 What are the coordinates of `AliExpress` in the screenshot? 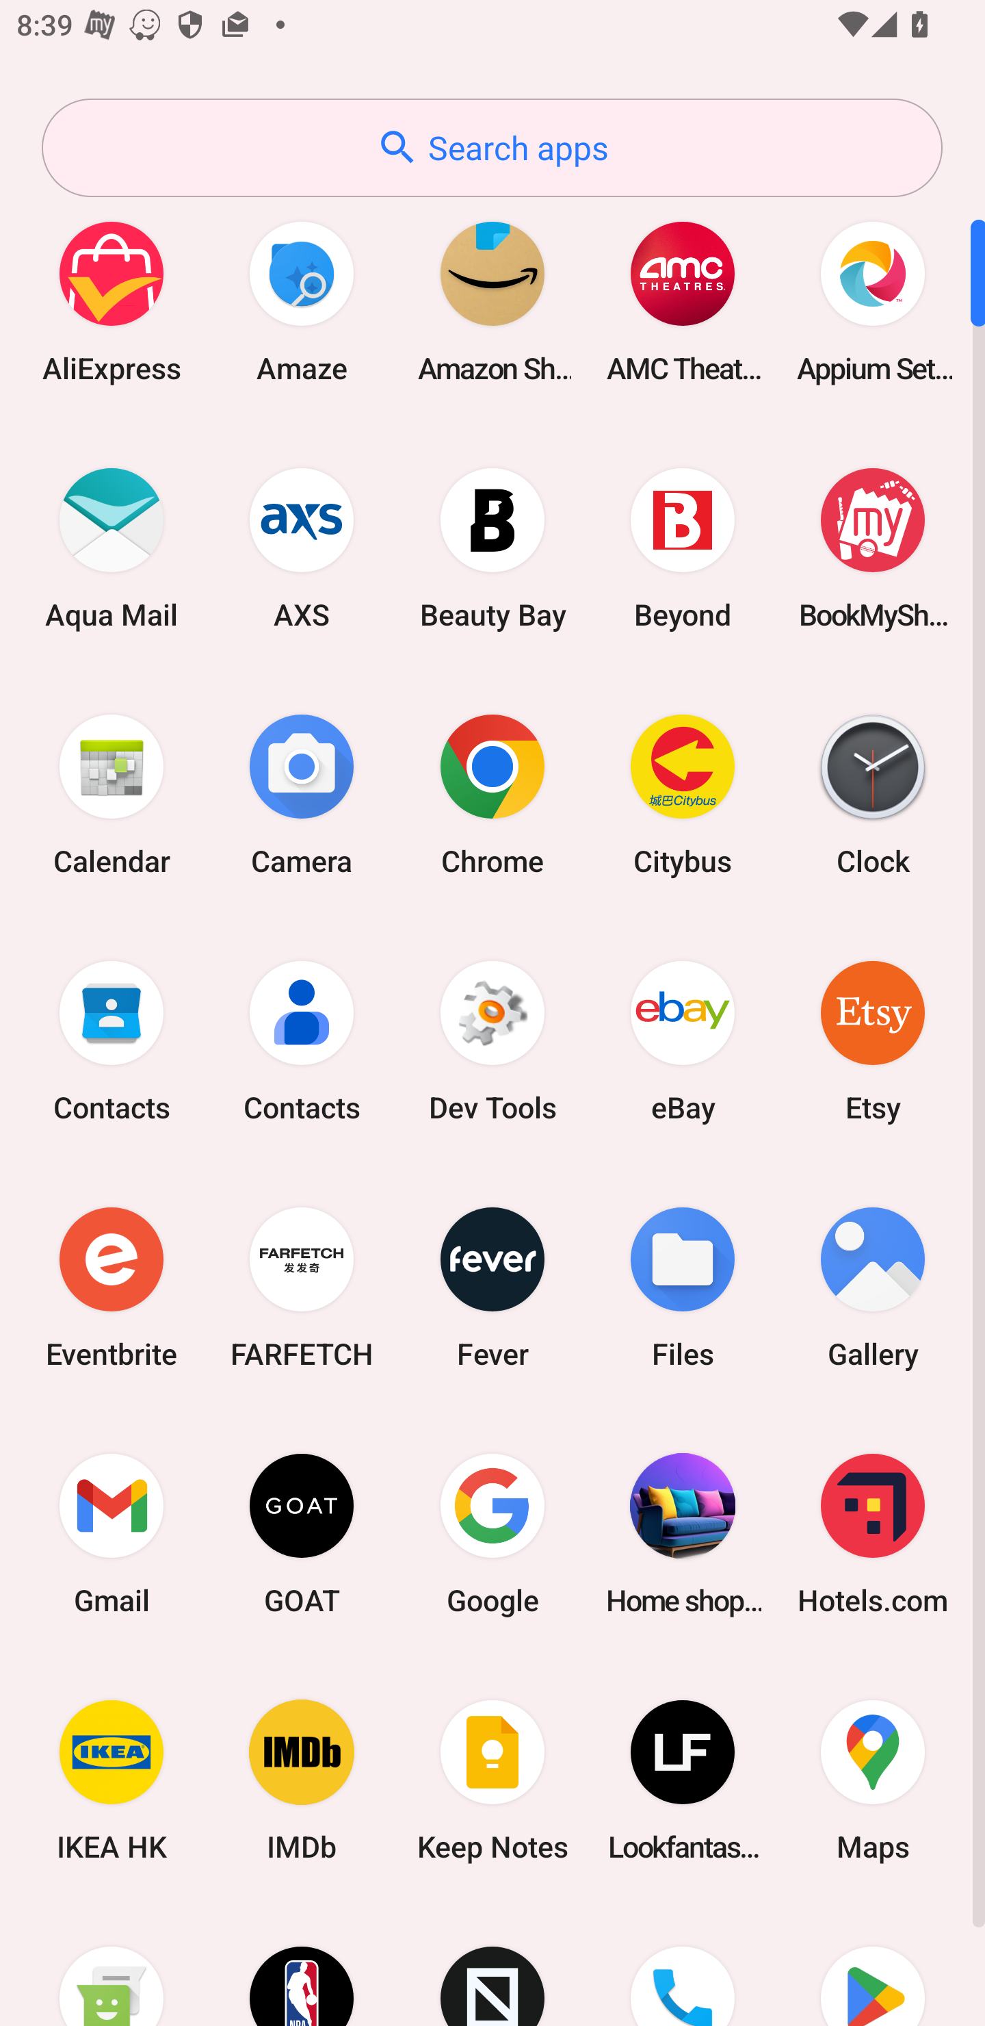 It's located at (111, 301).